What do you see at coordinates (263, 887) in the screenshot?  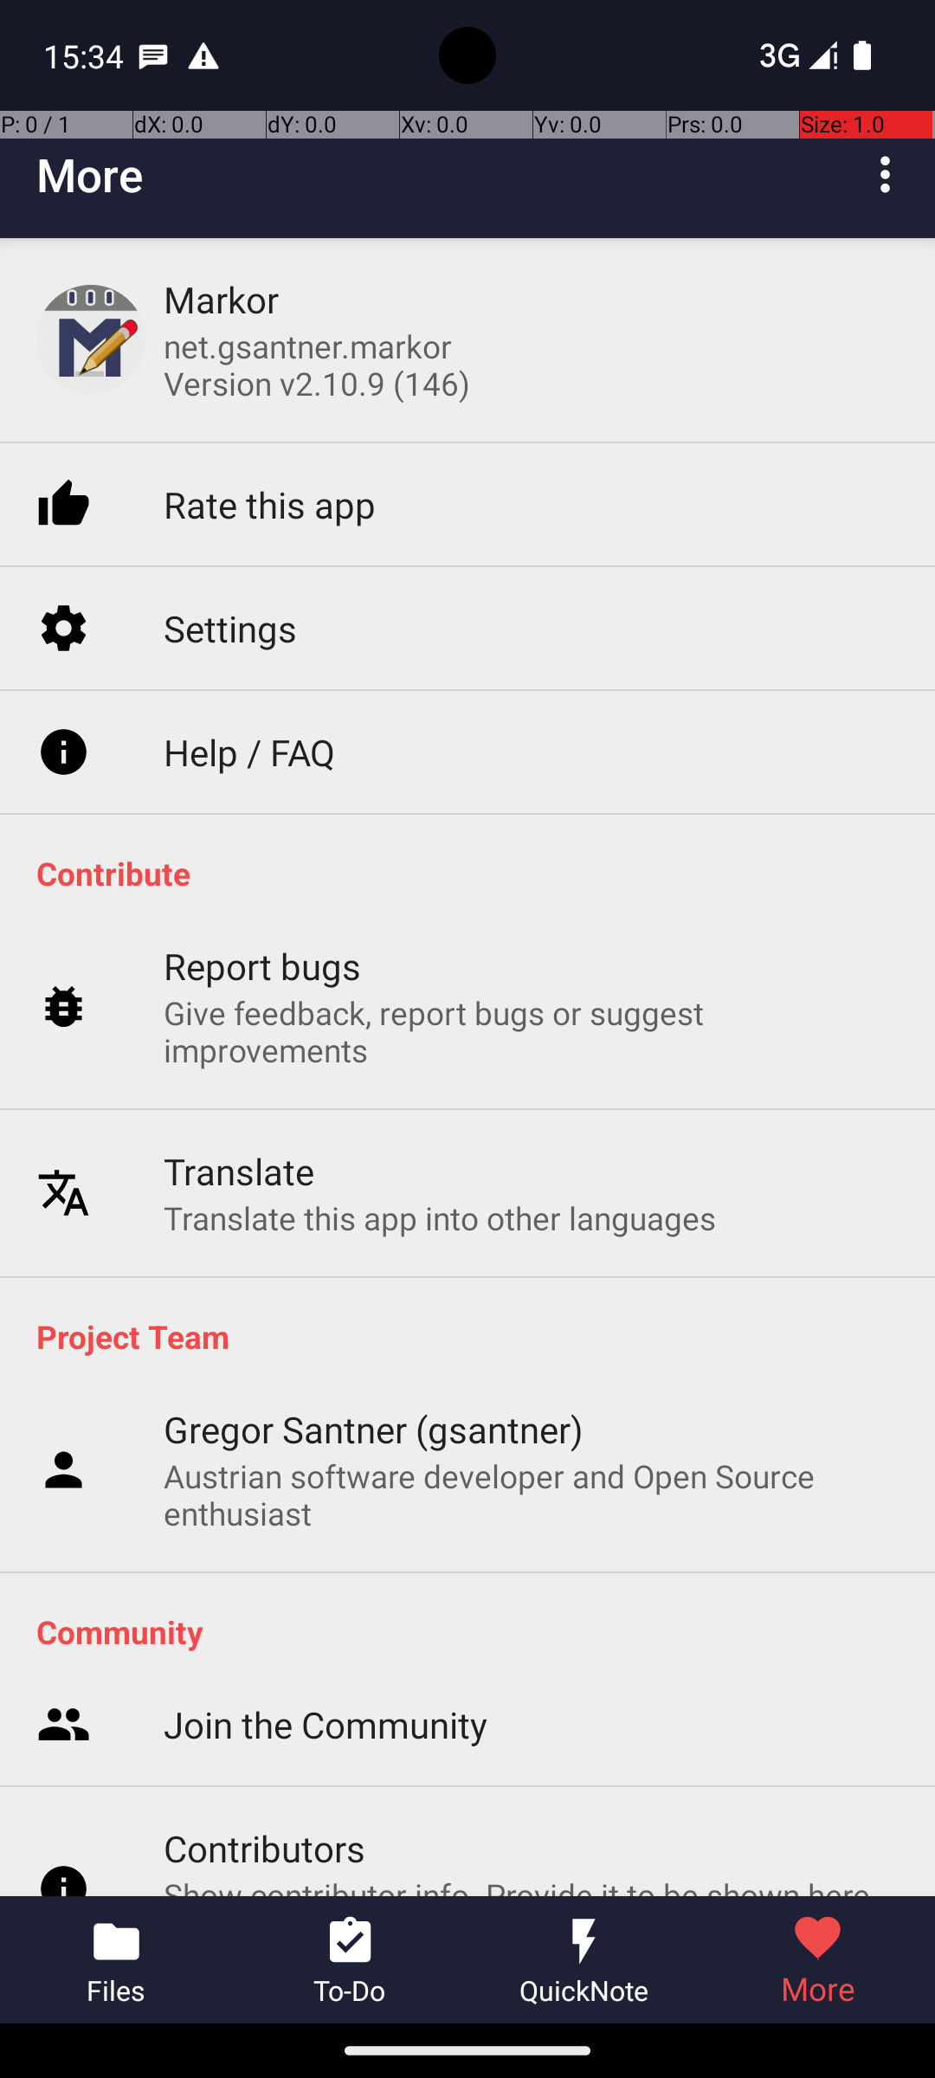 I see `Report bugs` at bounding box center [263, 887].